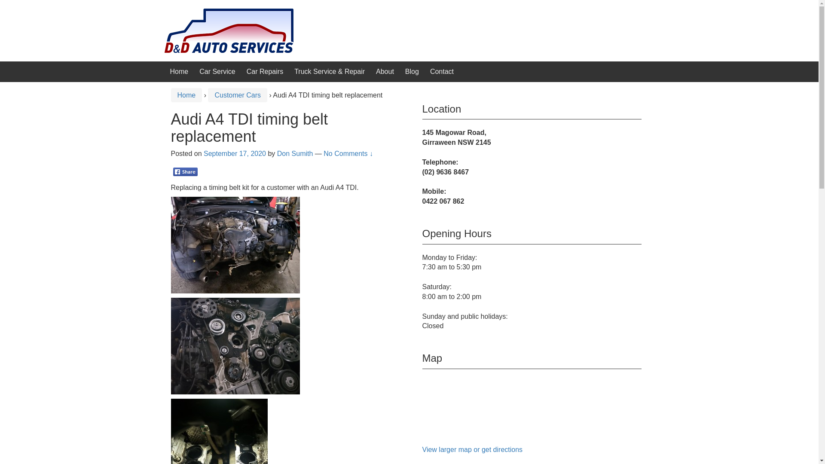 This screenshot has width=825, height=464. I want to click on Customer Cars, so click(238, 95).